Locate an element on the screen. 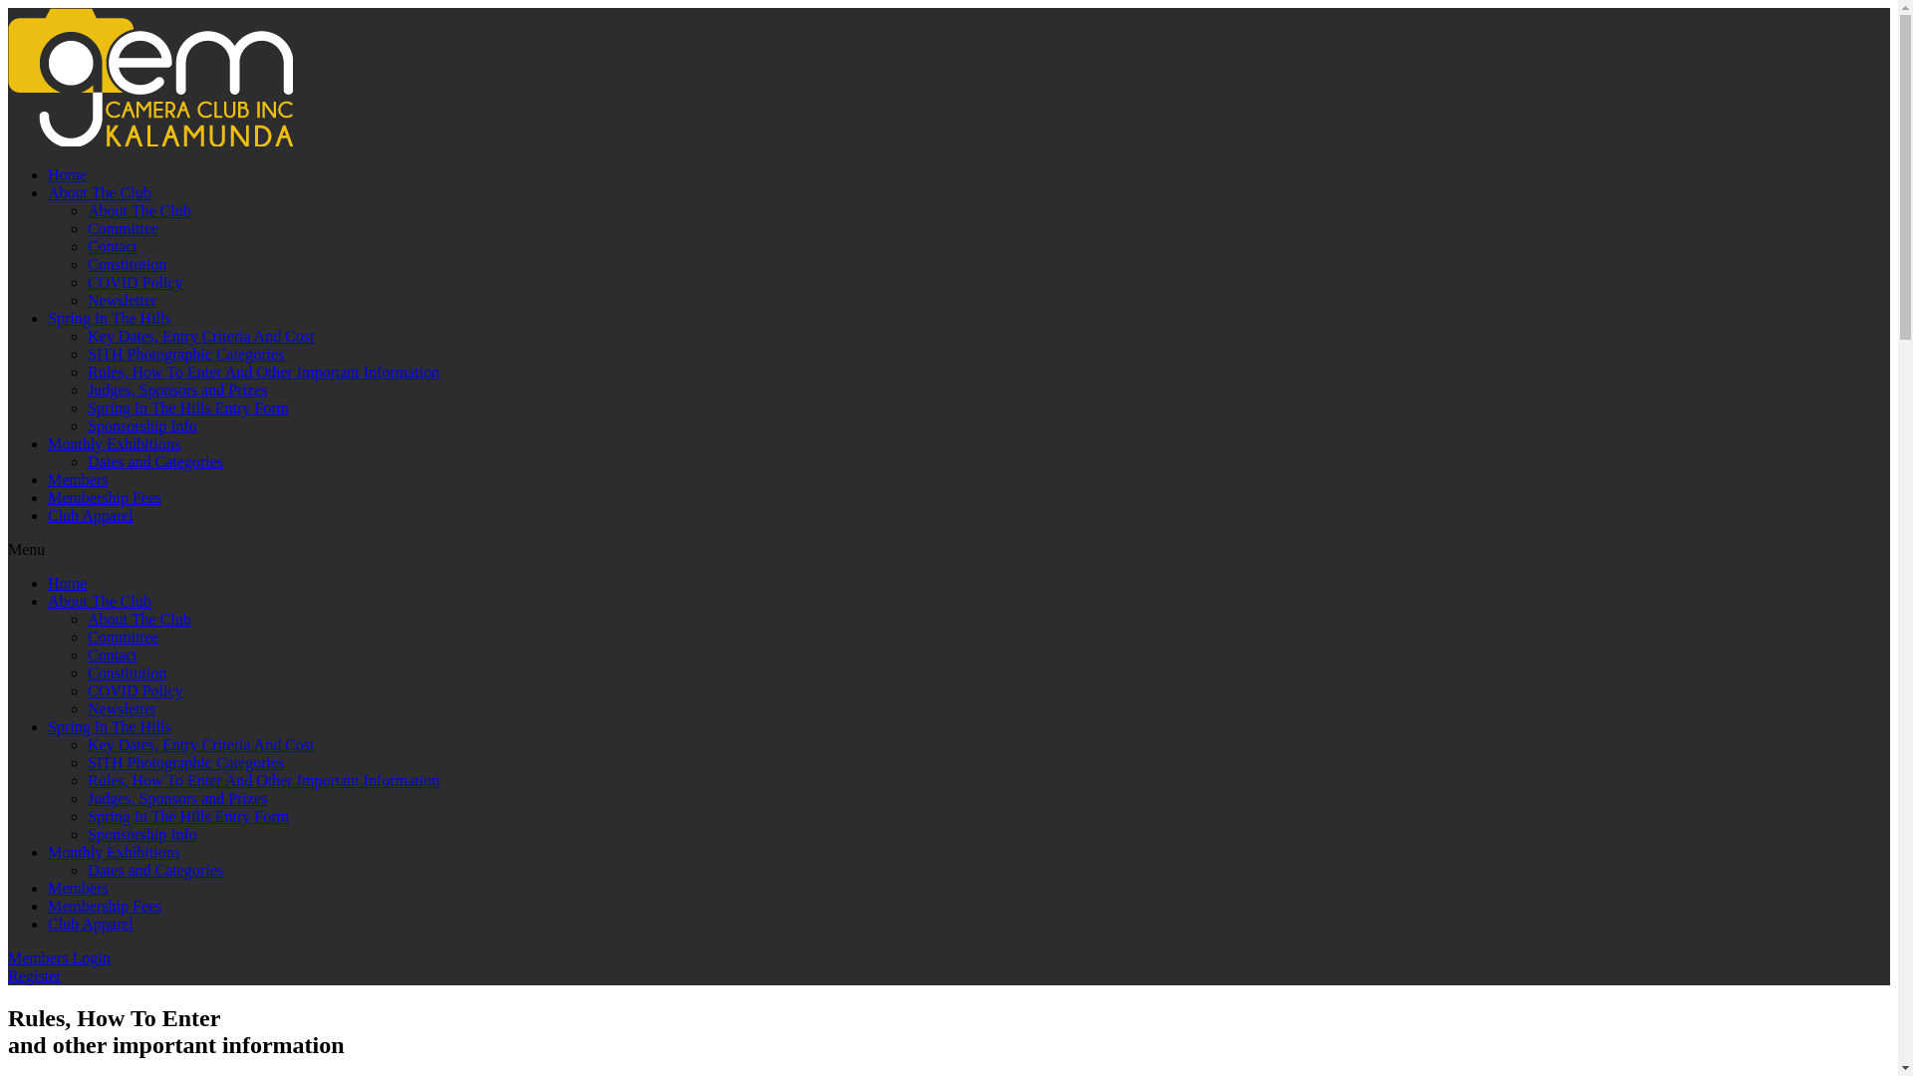 This screenshot has height=1076, width=1913. Rules, How To Enter And Other Important Information is located at coordinates (263, 373).